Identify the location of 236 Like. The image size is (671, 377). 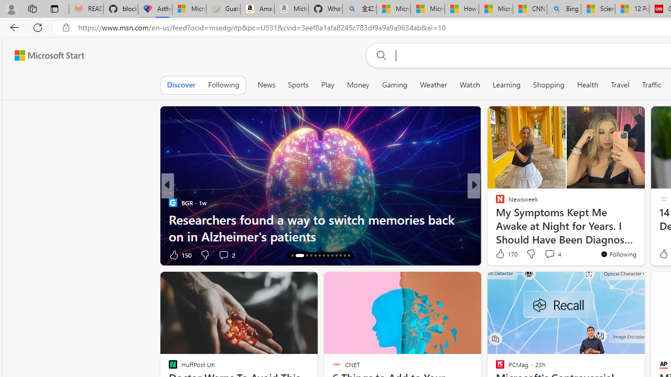
(503, 254).